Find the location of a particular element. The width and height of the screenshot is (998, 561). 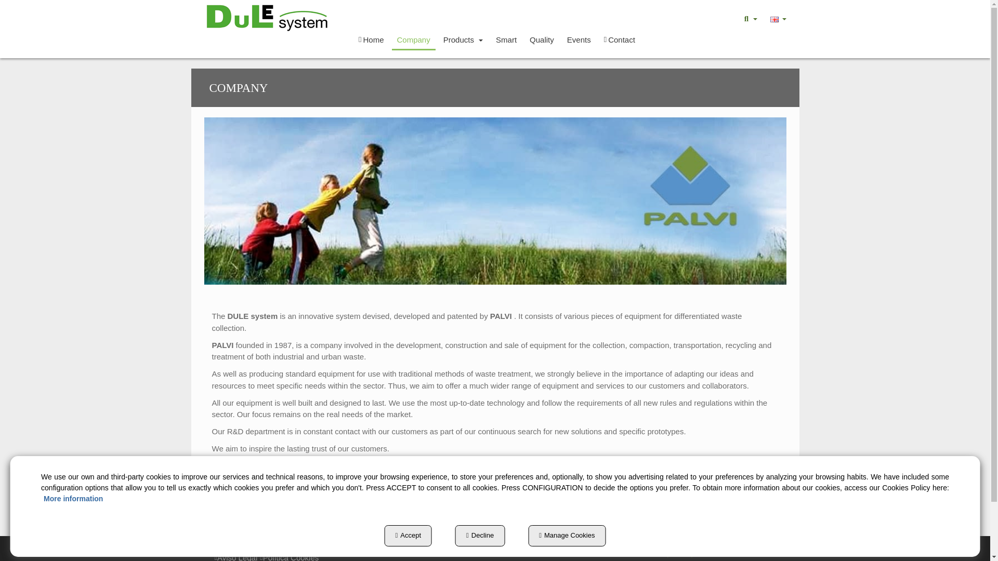

Events is located at coordinates (579, 39).